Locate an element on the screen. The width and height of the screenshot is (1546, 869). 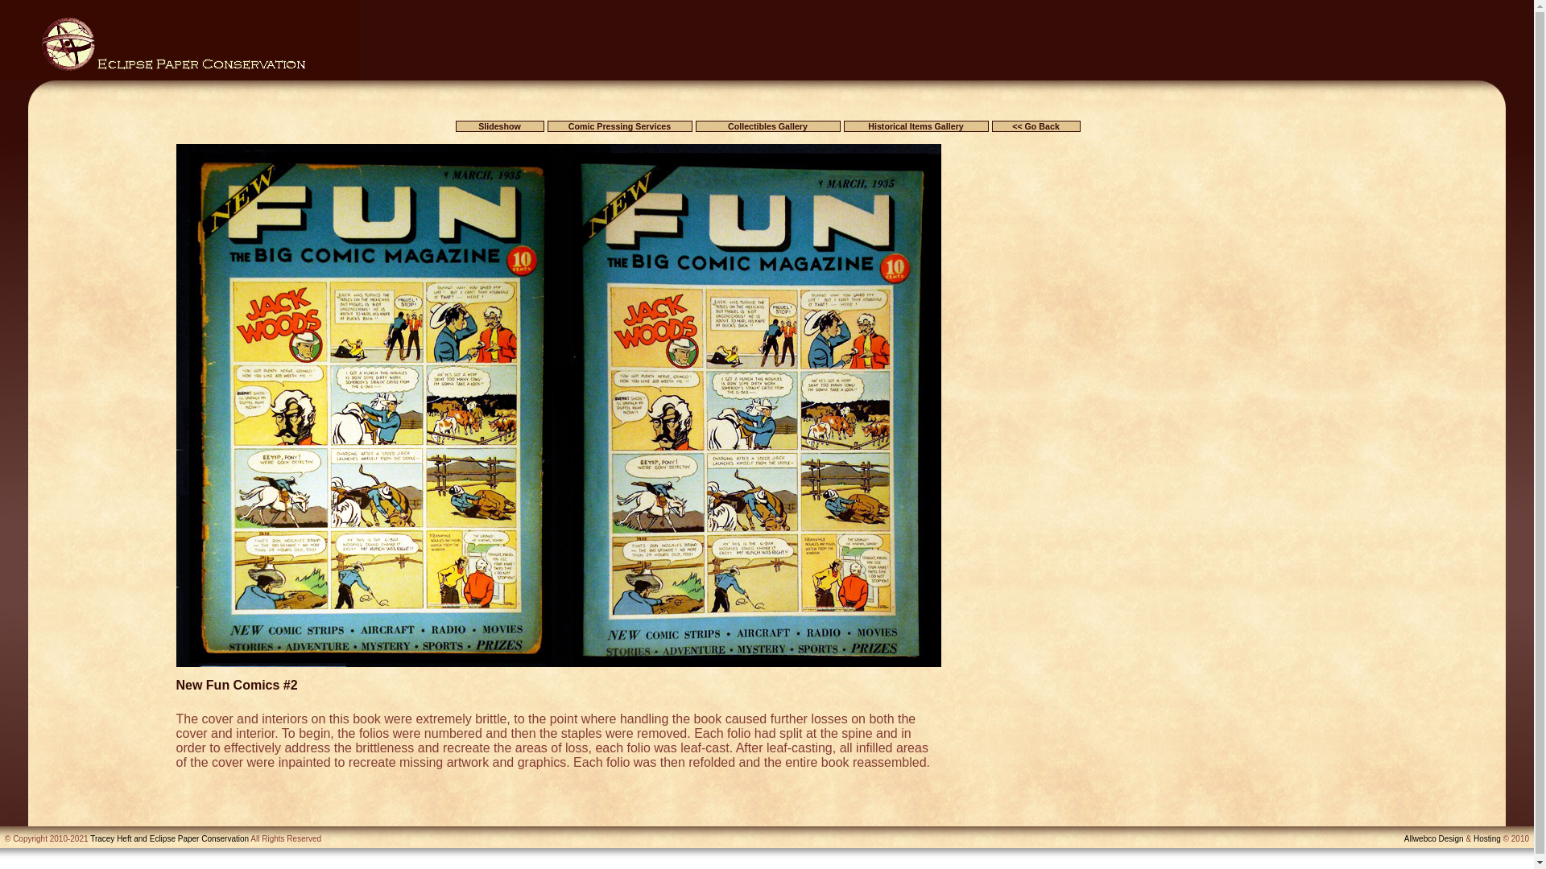
Comic Pressing Services is located at coordinates (620, 126).